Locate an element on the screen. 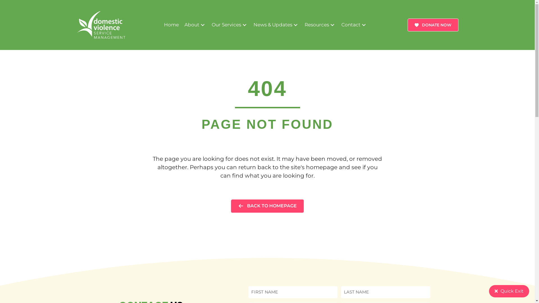 The height and width of the screenshot is (303, 539). Home is located at coordinates (171, 25).